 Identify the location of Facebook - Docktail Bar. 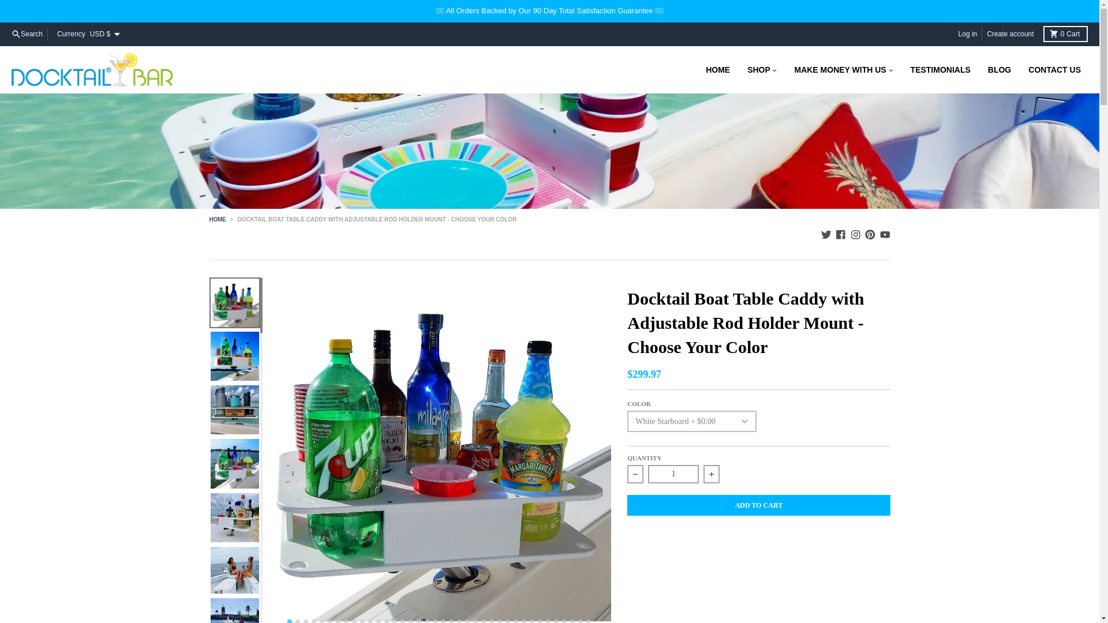
(840, 234).